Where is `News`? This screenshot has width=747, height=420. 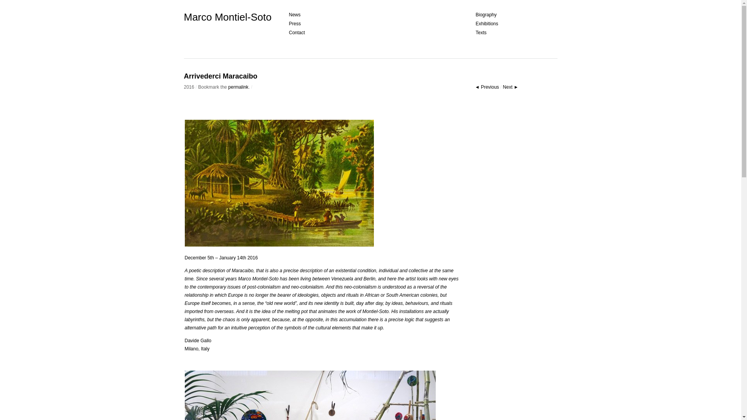 News is located at coordinates (294, 15).